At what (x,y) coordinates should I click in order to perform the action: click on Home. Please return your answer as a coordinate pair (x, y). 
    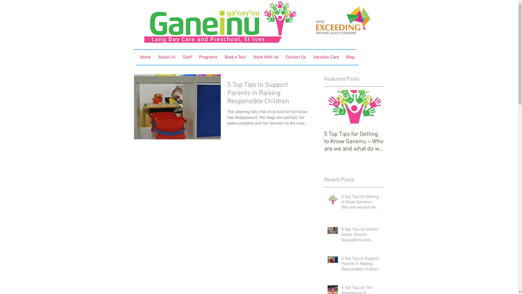
    Looking at the image, I should click on (145, 58).